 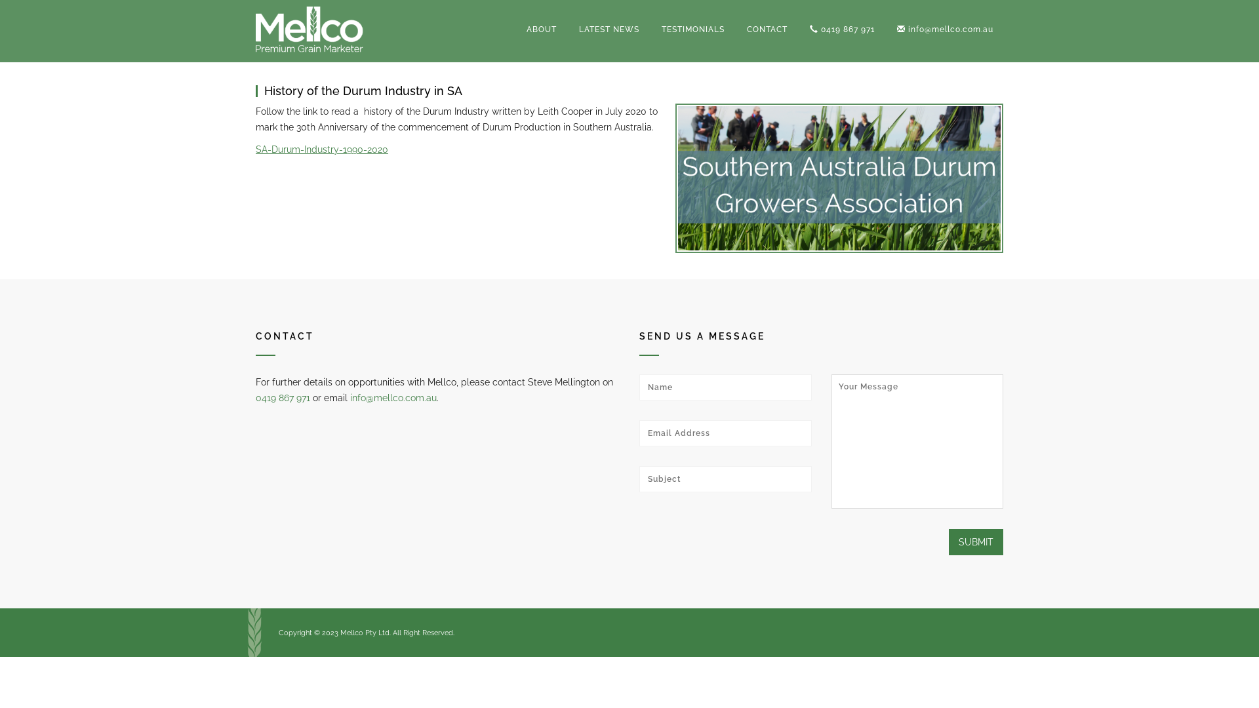 I want to click on LATEST NEWS, so click(x=609, y=29).